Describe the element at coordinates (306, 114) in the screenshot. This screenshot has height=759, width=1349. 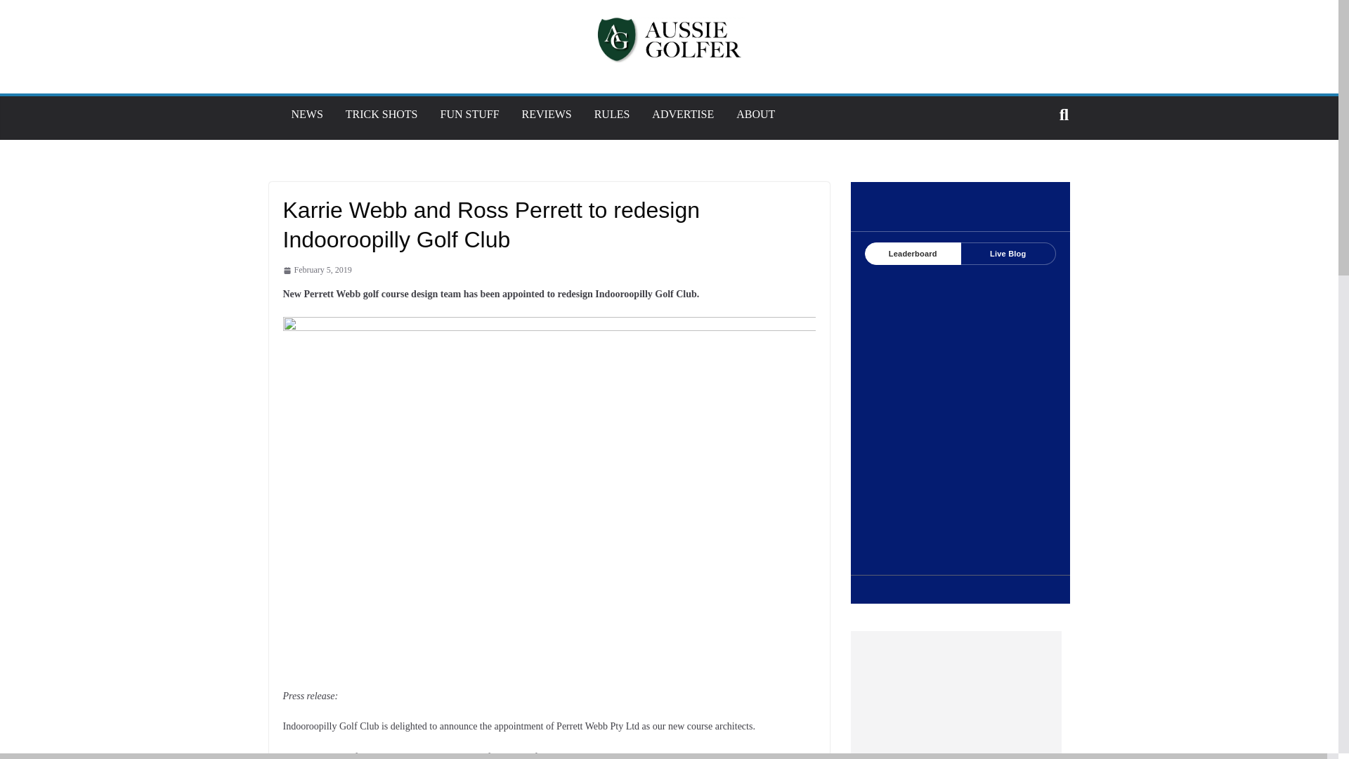
I see `NEWS` at that location.